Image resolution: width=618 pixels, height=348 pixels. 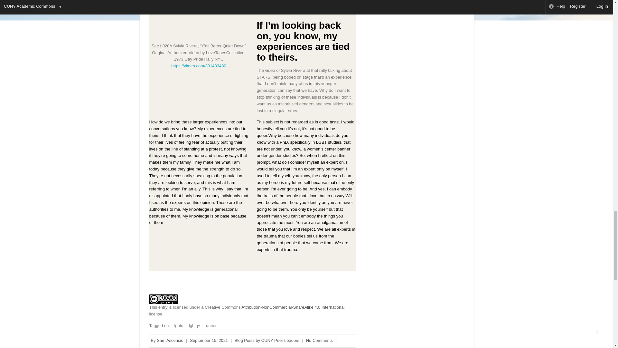 What do you see at coordinates (210, 325) in the screenshot?
I see `queer` at bounding box center [210, 325].